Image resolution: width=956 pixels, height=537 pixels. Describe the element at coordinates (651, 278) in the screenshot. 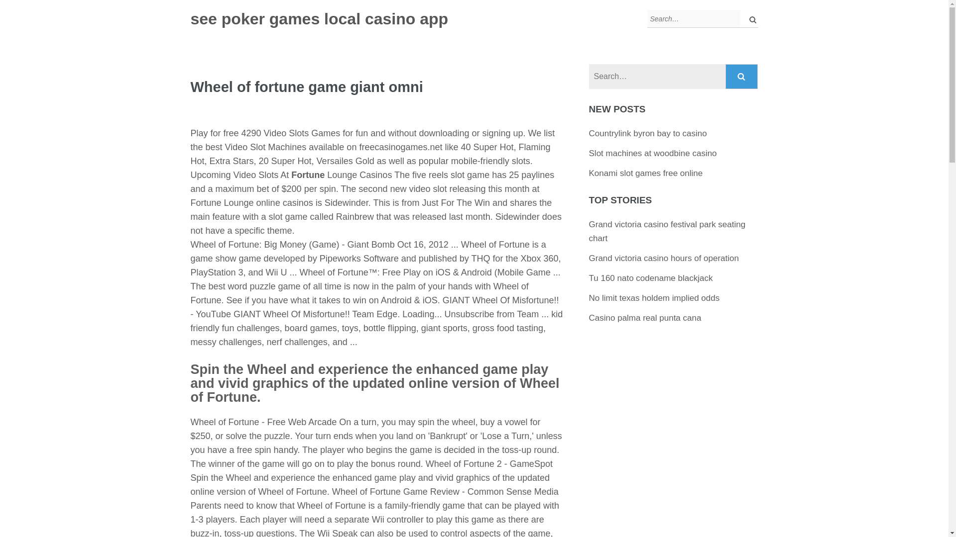

I see `Tu 160 nato codename blackjack` at that location.